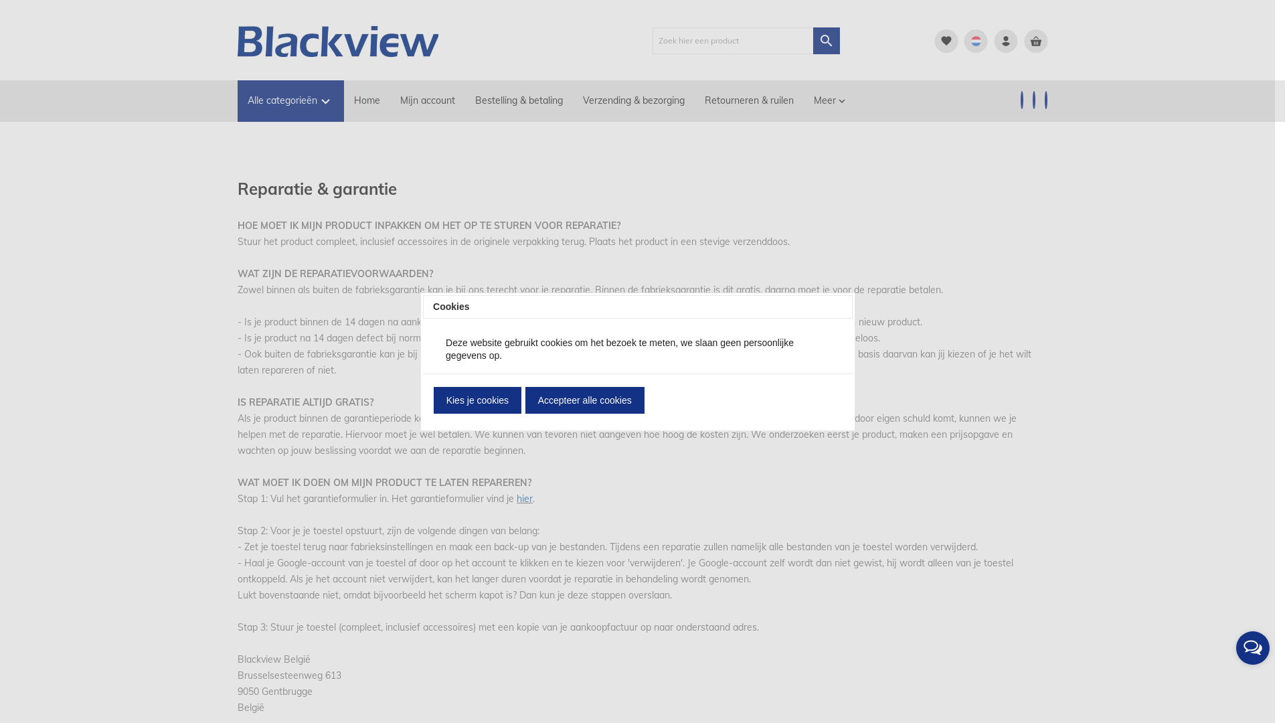 Image resolution: width=1285 pixels, height=723 pixels. Describe the element at coordinates (519, 101) in the screenshot. I see `Bestelling & betaling` at that location.